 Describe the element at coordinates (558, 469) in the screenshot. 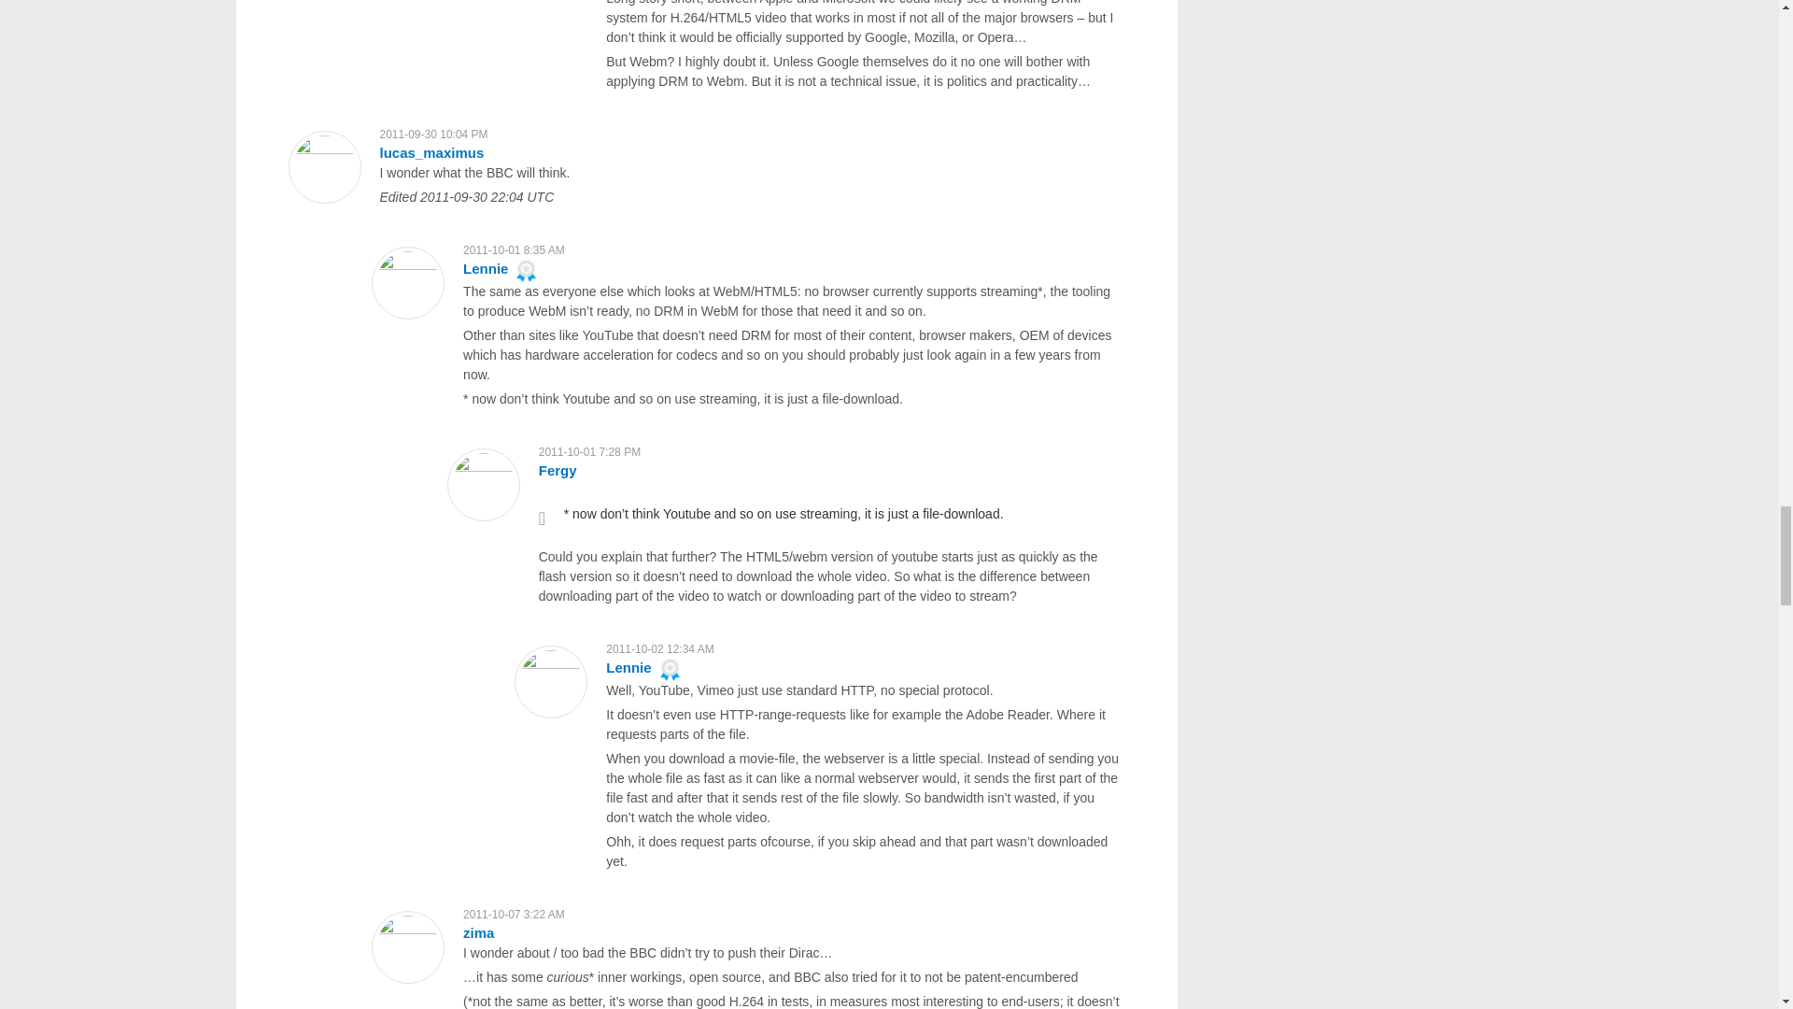

I see `Fergy` at that location.